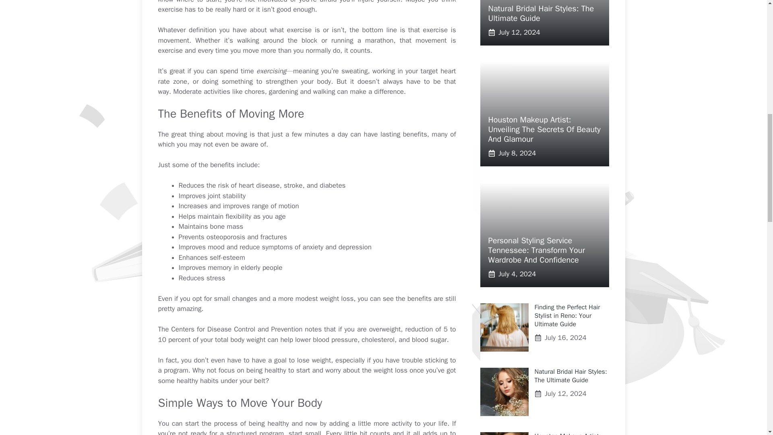  I want to click on Scroll back to top, so click(747, 382).